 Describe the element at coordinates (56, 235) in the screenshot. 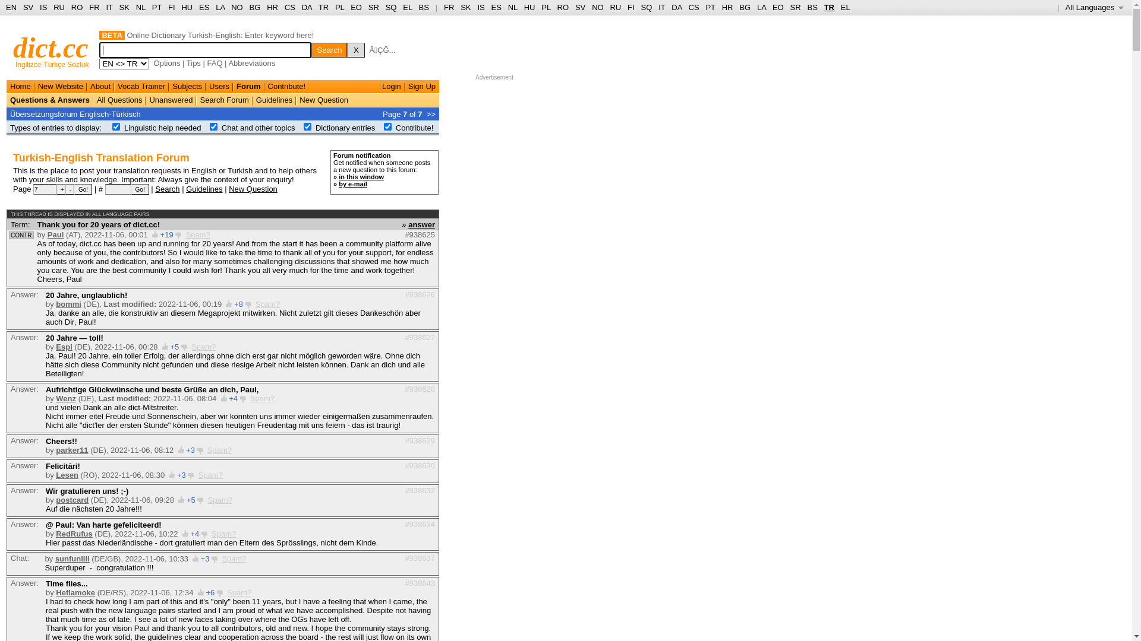

I see `Paul` at that location.